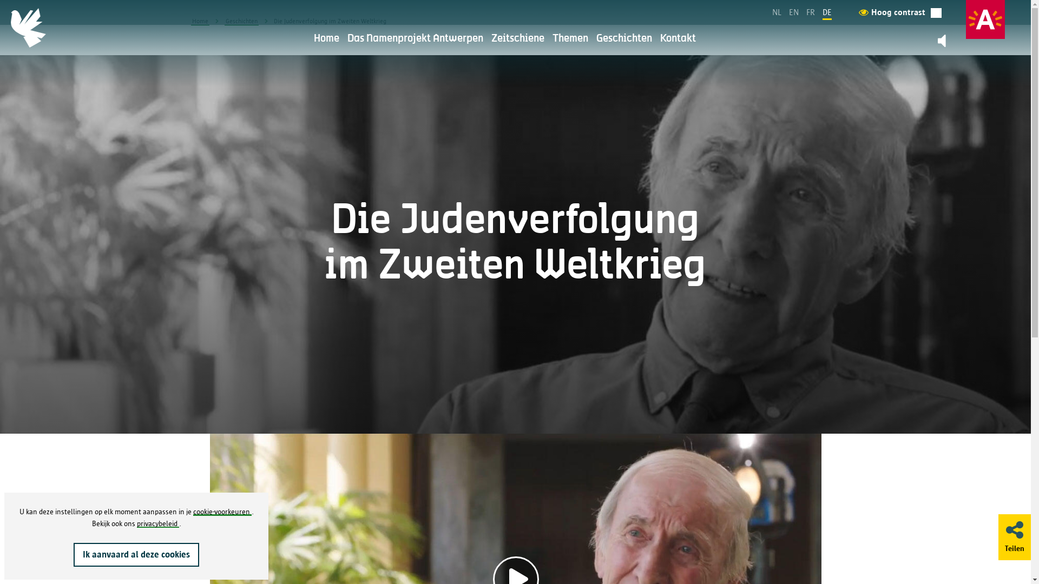 This screenshot has height=584, width=1039. What do you see at coordinates (222, 512) in the screenshot?
I see `cookie-voorkeuren` at bounding box center [222, 512].